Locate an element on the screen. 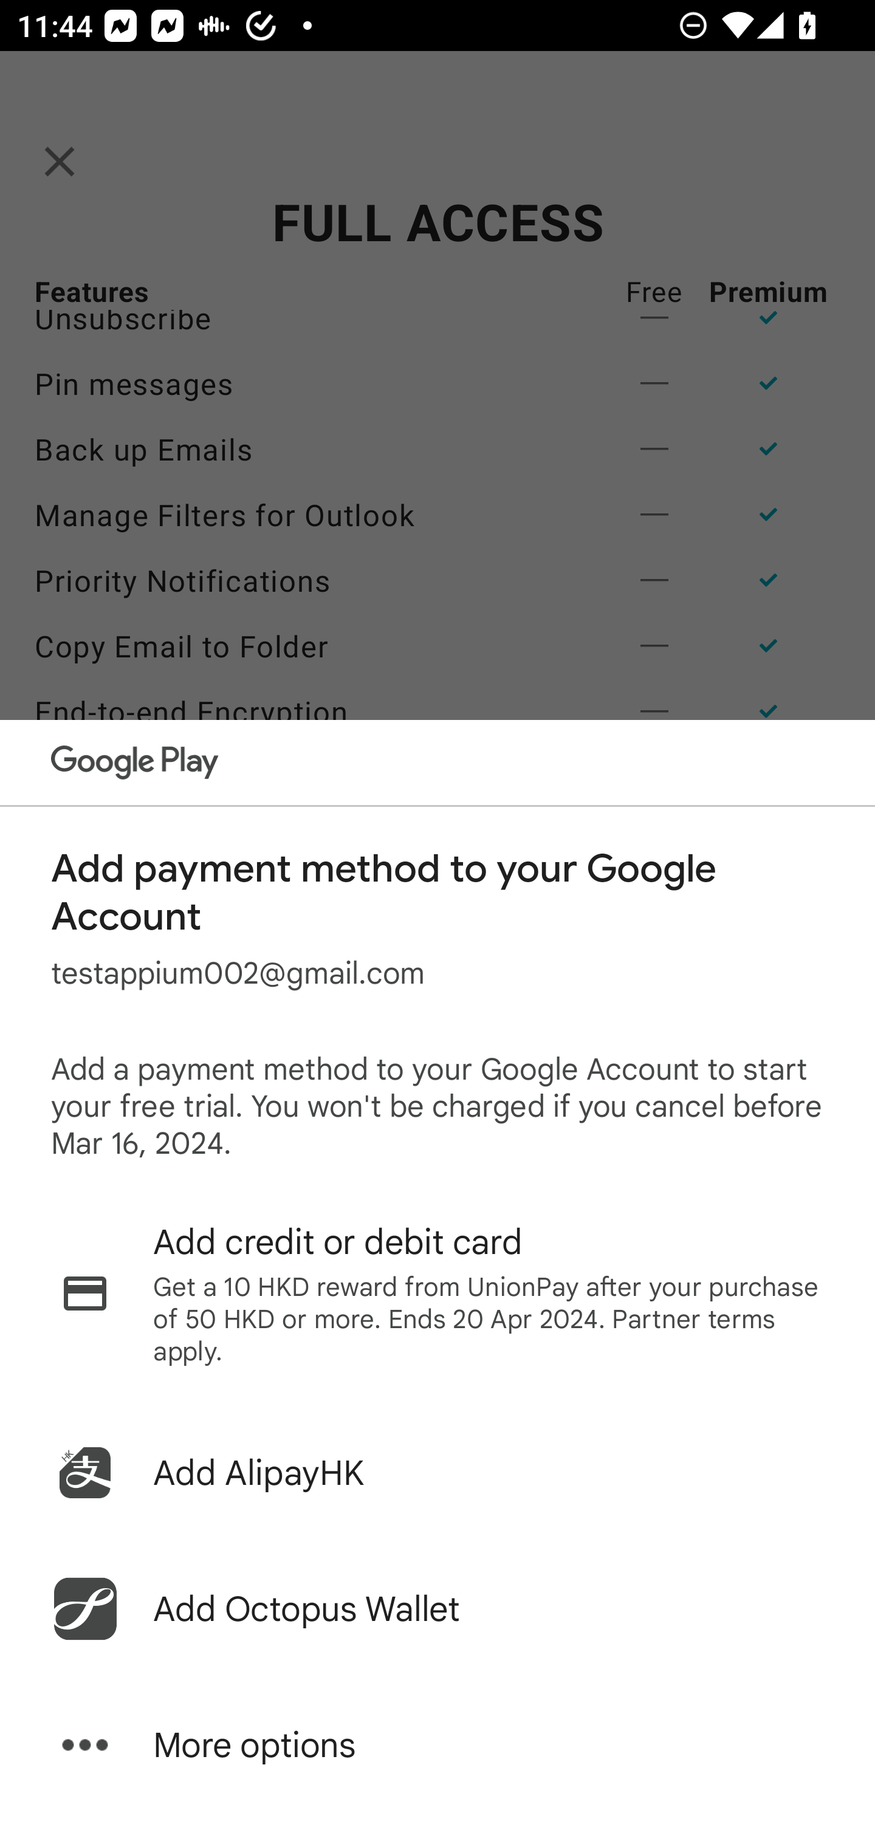  Add AlipayHK is located at coordinates (437, 1473).